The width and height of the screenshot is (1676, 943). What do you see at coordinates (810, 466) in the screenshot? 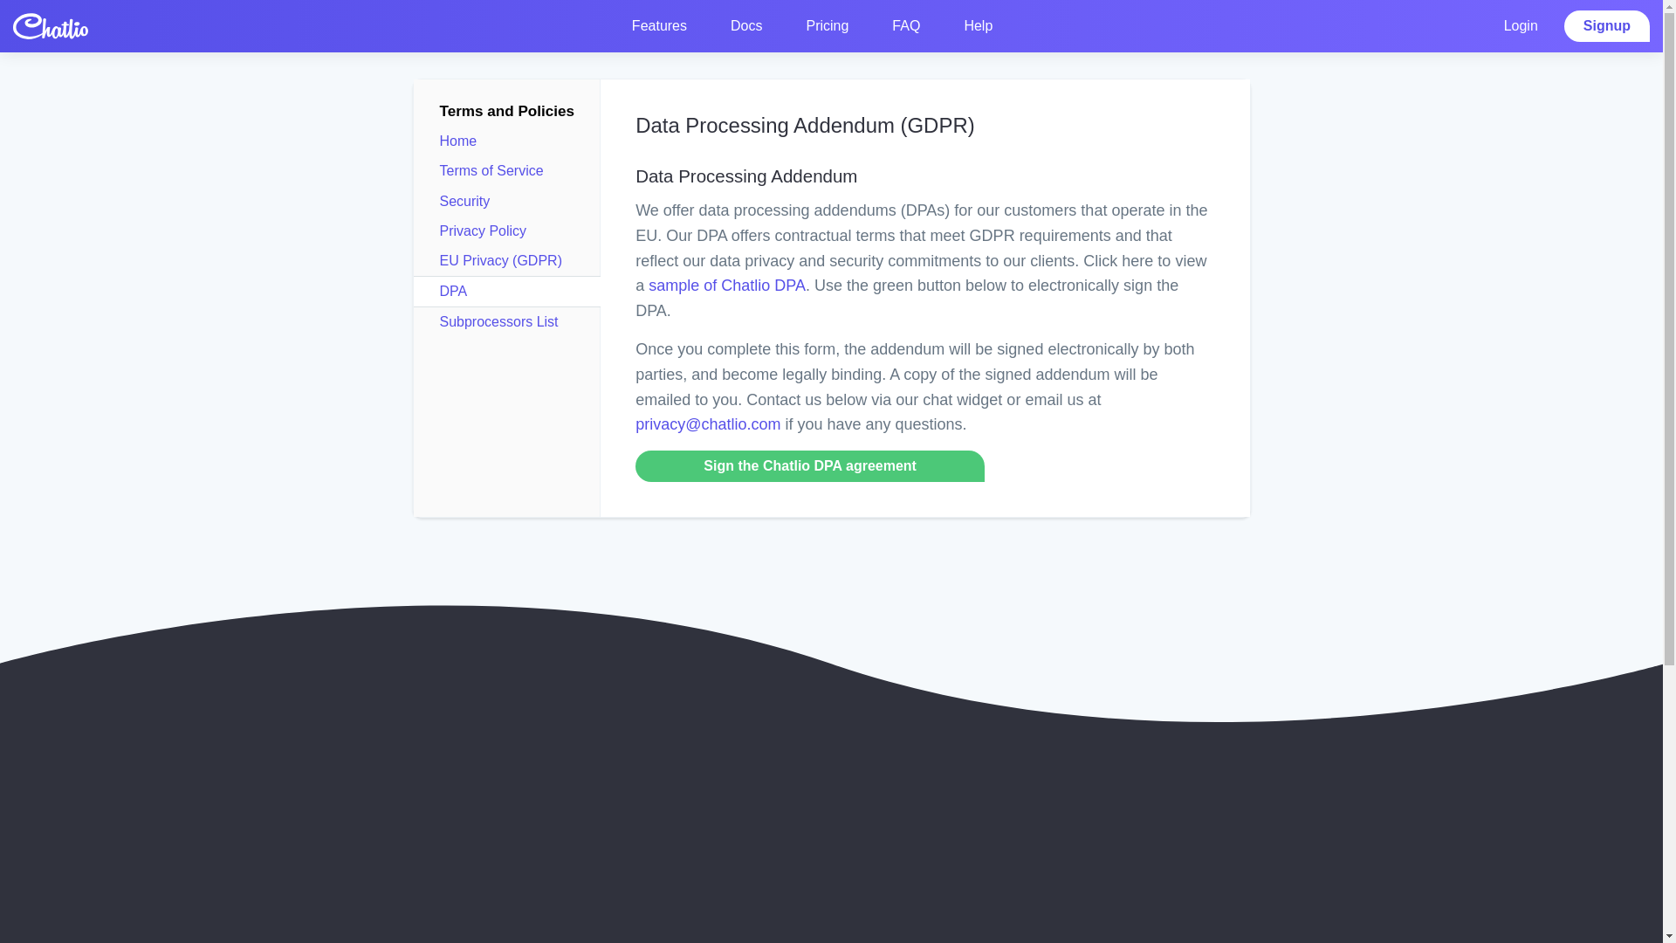
I see `Sign the Chatlio DPA agreement` at bounding box center [810, 466].